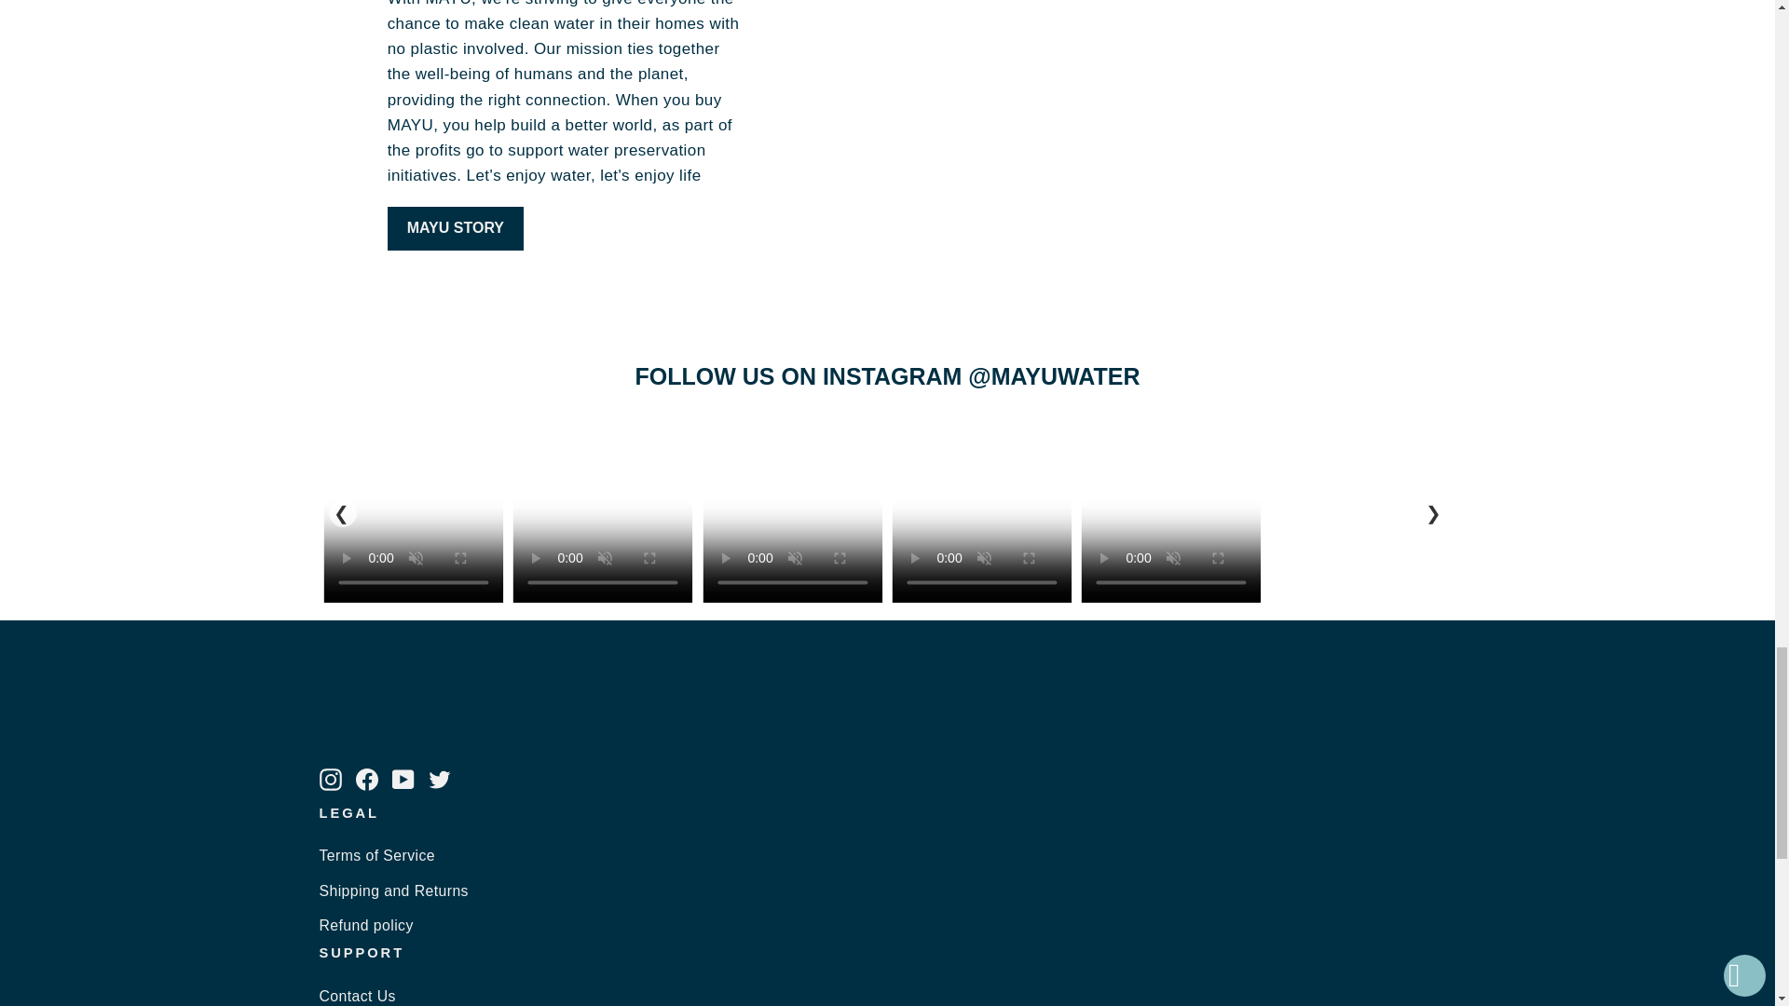 This screenshot has width=1789, height=1006. Describe the element at coordinates (440, 777) in the screenshot. I see `Mayu Water on Twitter` at that location.